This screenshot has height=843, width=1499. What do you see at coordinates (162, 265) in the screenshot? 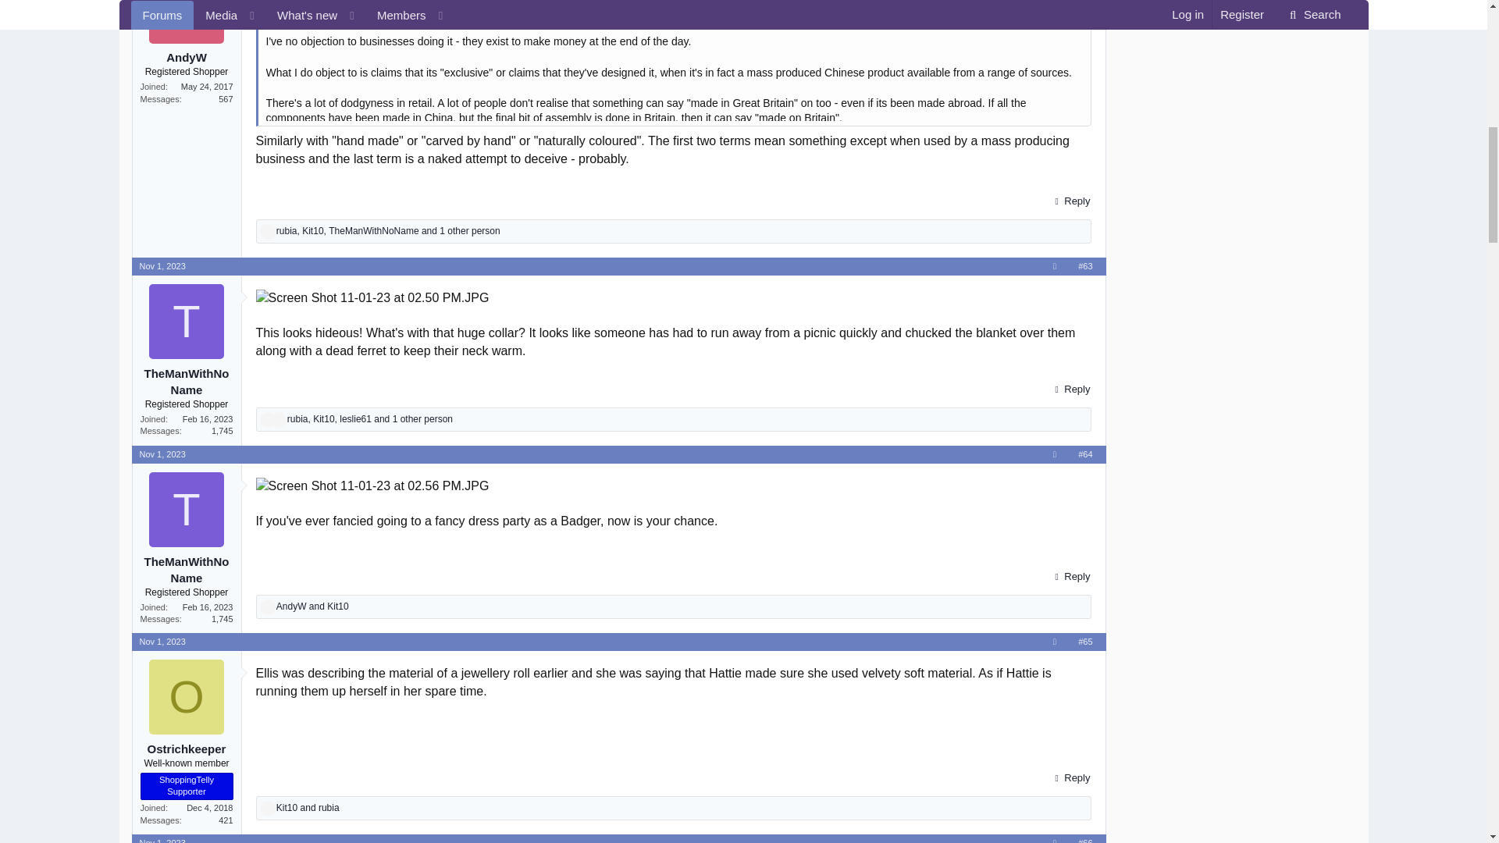
I see `Nov 1, 2023 at 2:53 PM` at bounding box center [162, 265].